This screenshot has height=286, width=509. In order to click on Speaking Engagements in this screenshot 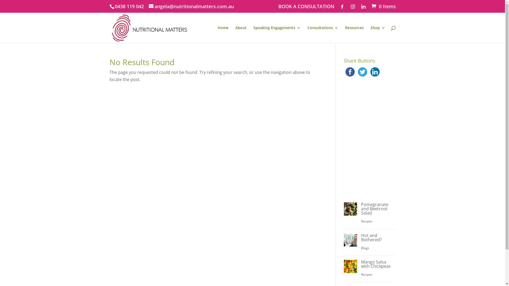, I will do `click(277, 34)`.